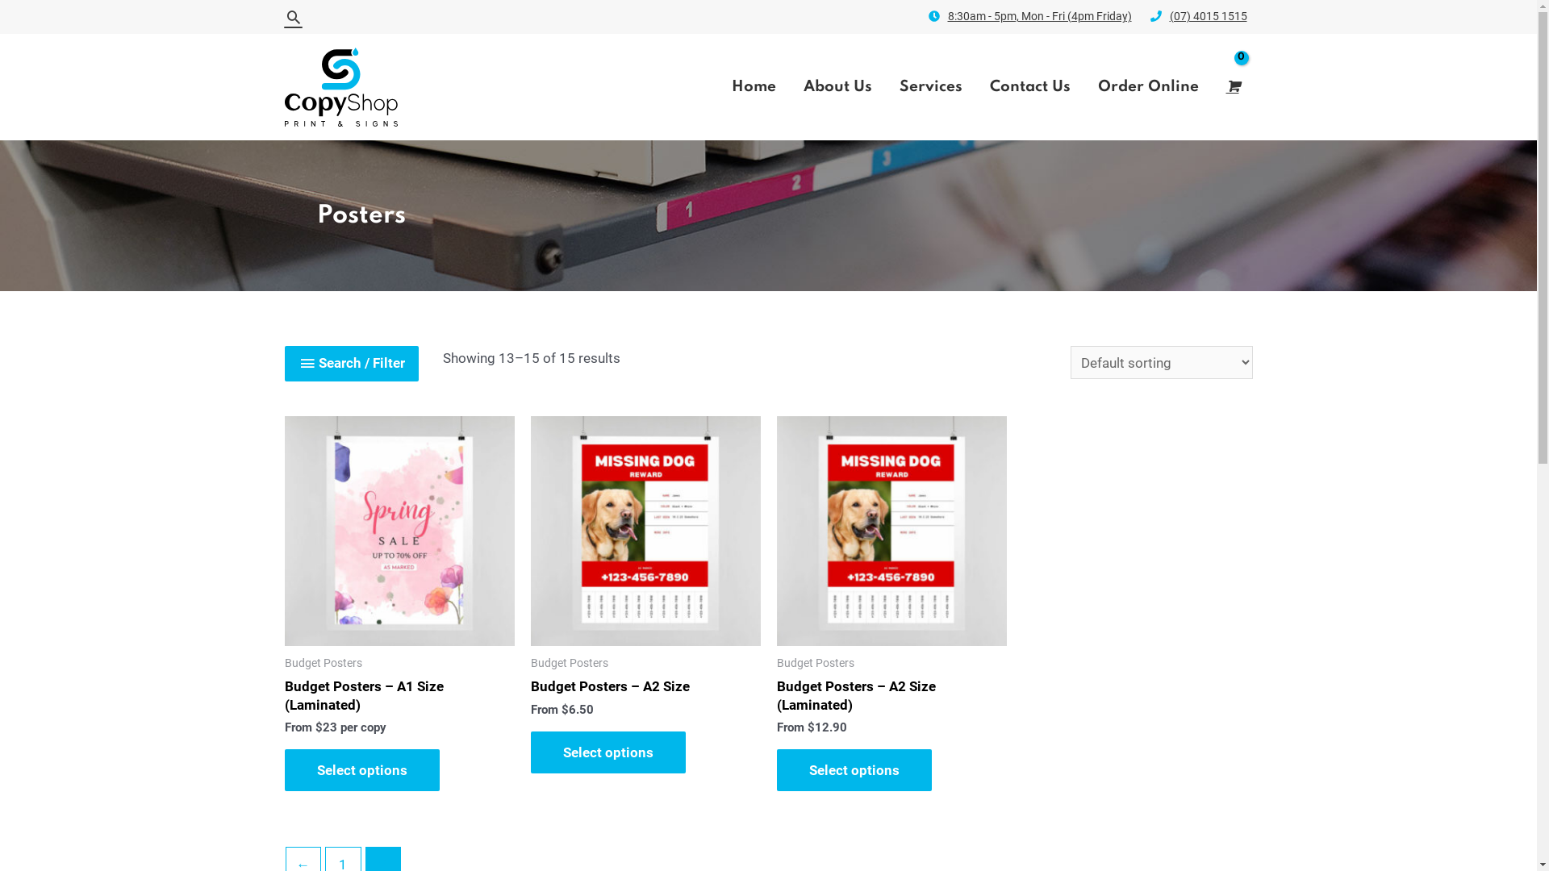  I want to click on Home, so click(754, 87).